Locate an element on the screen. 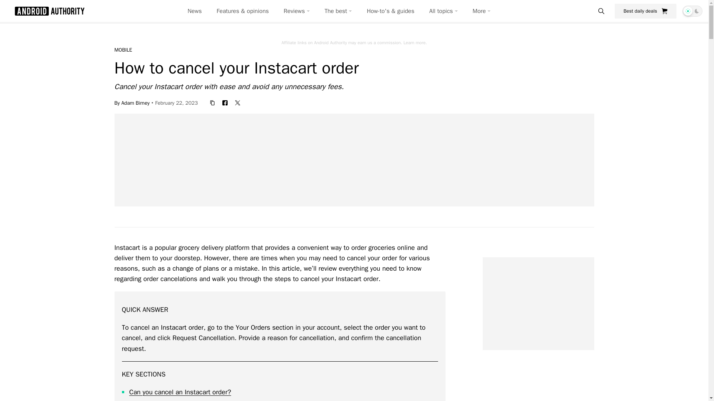 The height and width of the screenshot is (401, 714). Reviews is located at coordinates (297, 11).